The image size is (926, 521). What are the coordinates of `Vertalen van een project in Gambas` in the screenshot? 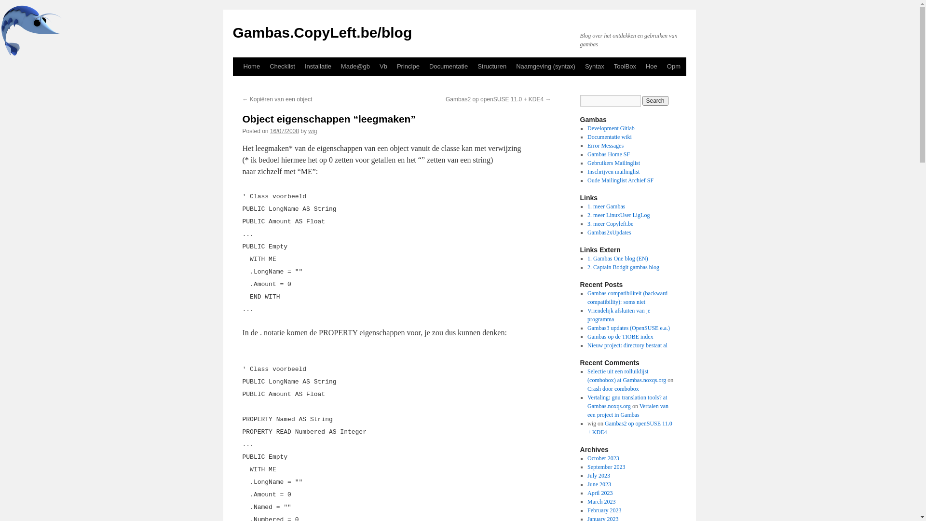 It's located at (628, 411).